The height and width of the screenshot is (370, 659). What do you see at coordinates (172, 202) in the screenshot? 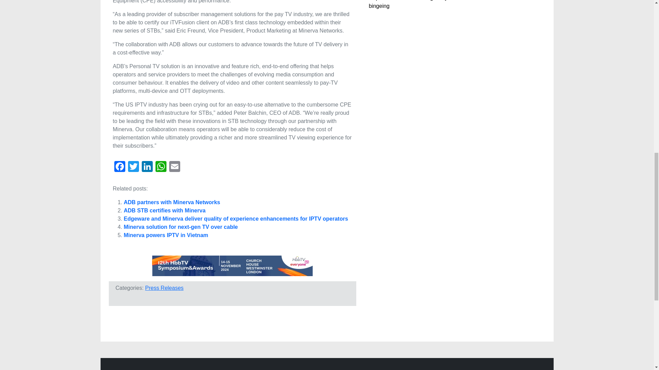
I see `ADB partners with Minerva Networks` at bounding box center [172, 202].